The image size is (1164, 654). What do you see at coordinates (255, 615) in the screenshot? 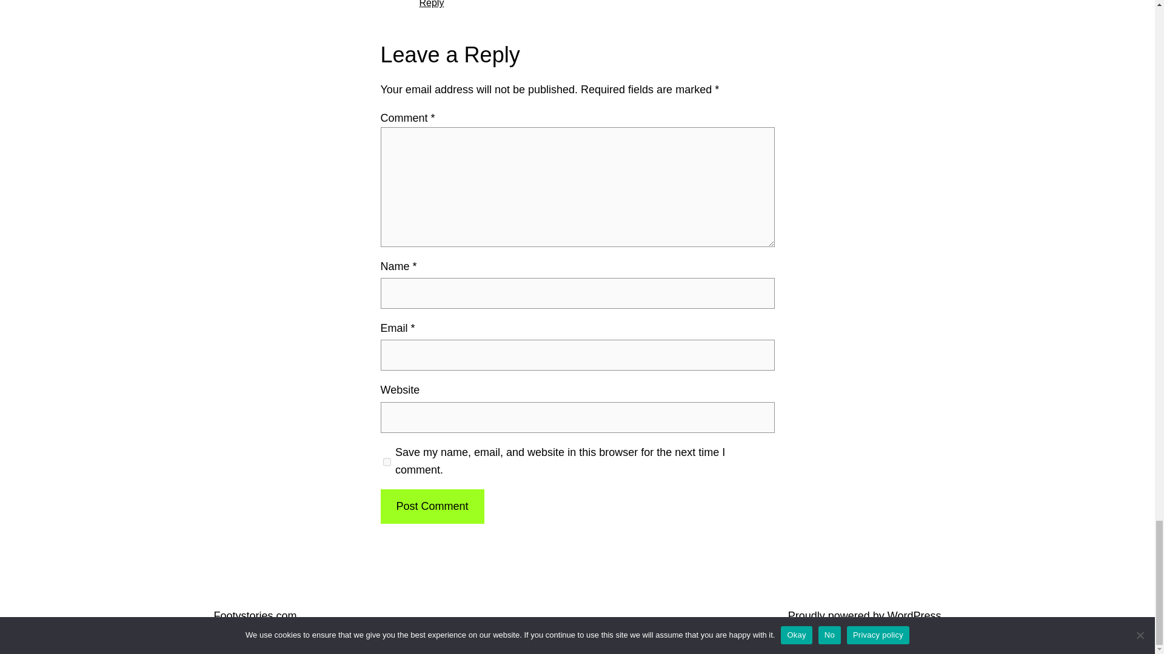
I see `Footystories.com` at bounding box center [255, 615].